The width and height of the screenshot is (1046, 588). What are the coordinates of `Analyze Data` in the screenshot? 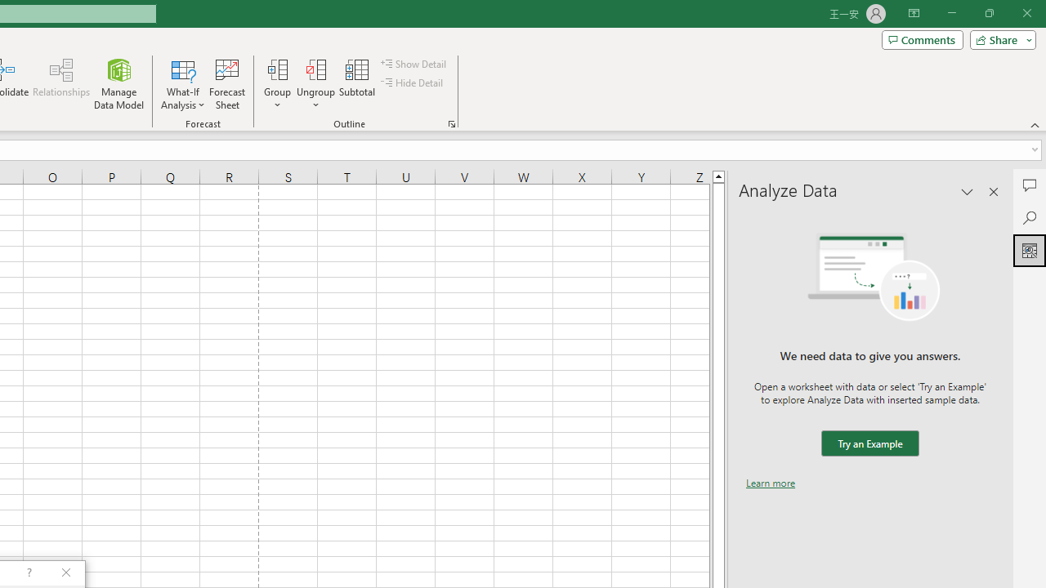 It's located at (1030, 250).